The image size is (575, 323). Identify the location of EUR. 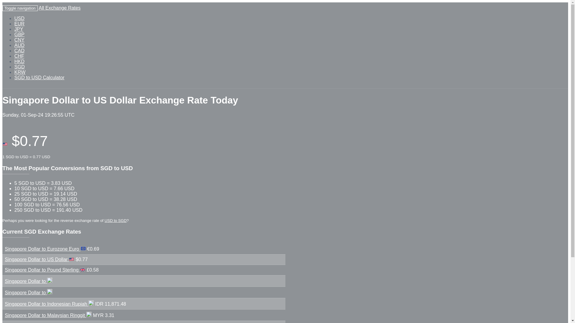
(19, 24).